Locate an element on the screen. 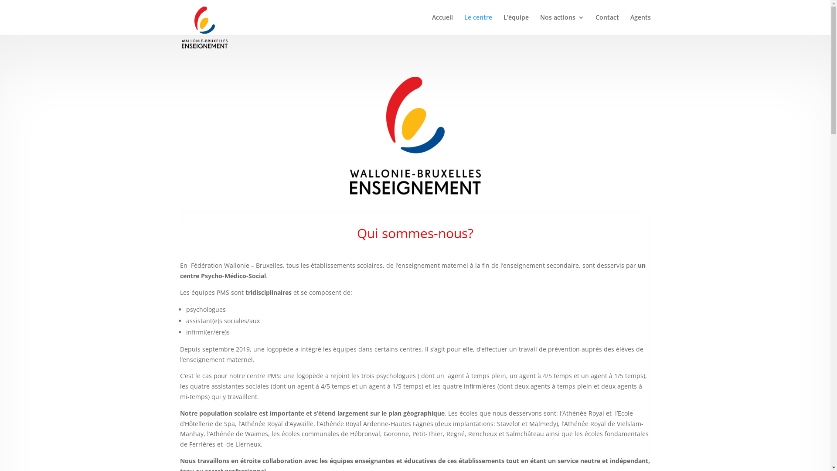 The width and height of the screenshot is (837, 471). Agents is located at coordinates (641, 24).